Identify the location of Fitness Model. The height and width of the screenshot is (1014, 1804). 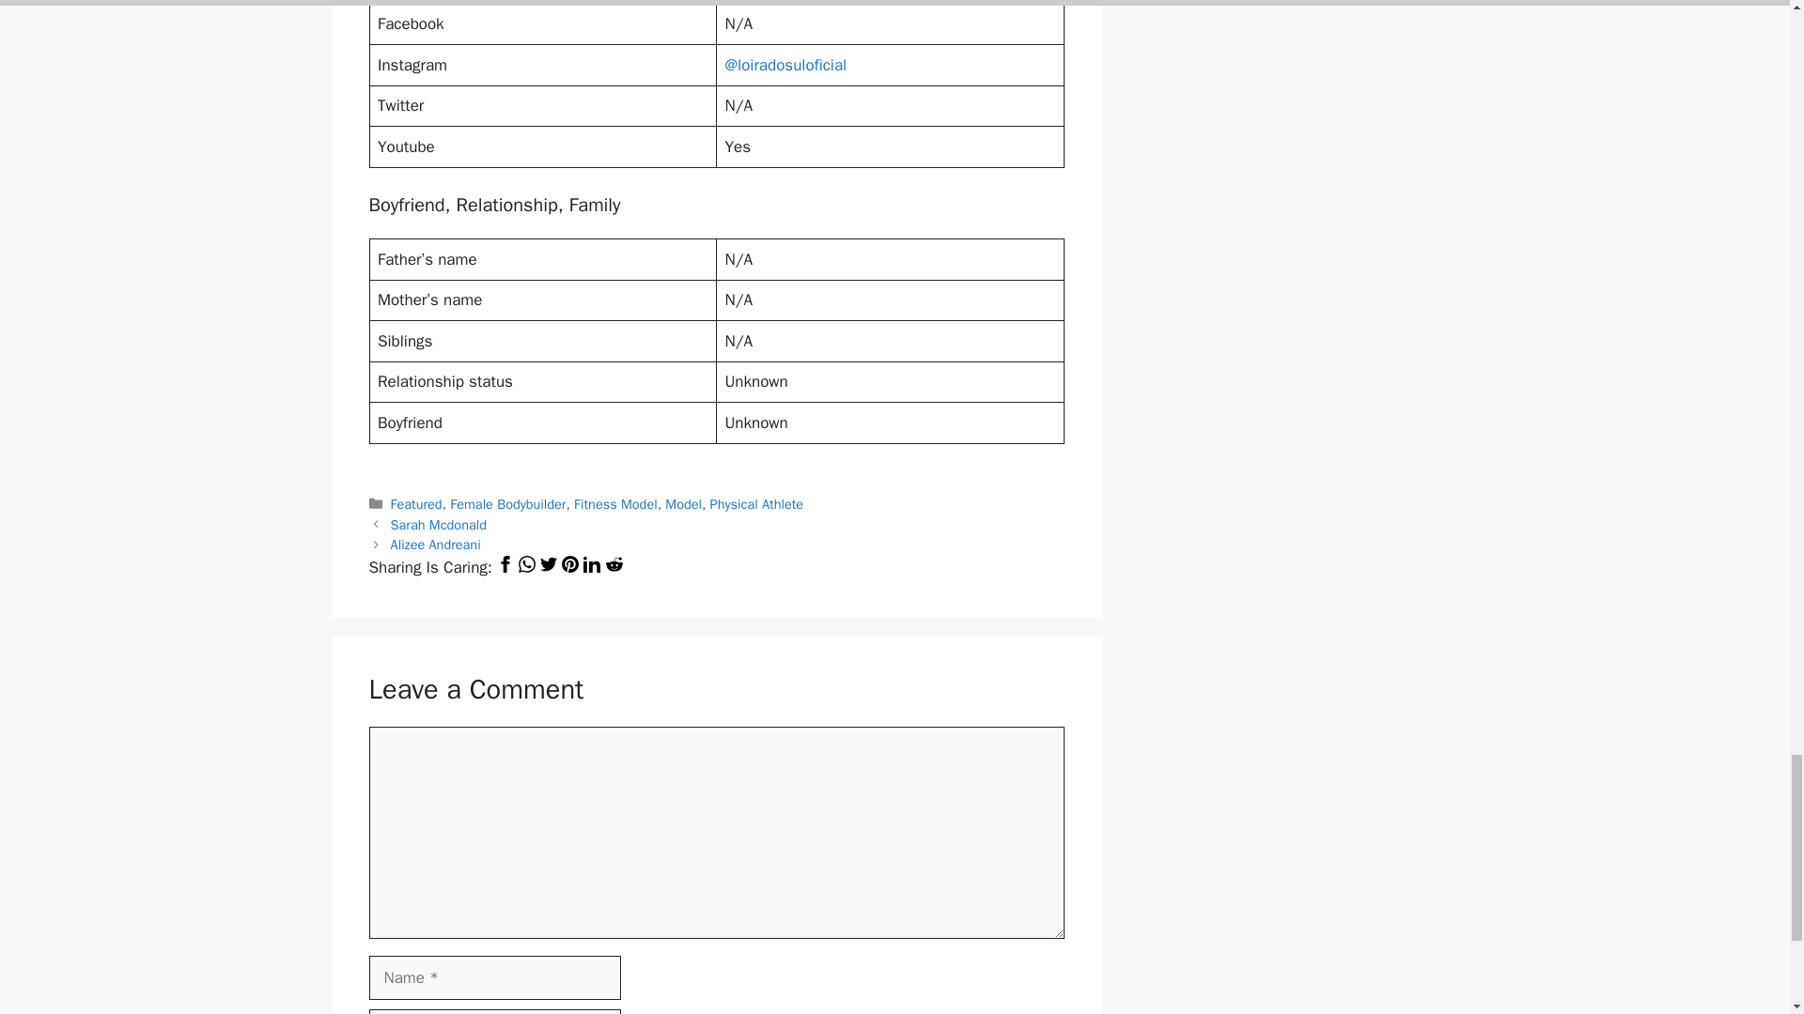
(615, 504).